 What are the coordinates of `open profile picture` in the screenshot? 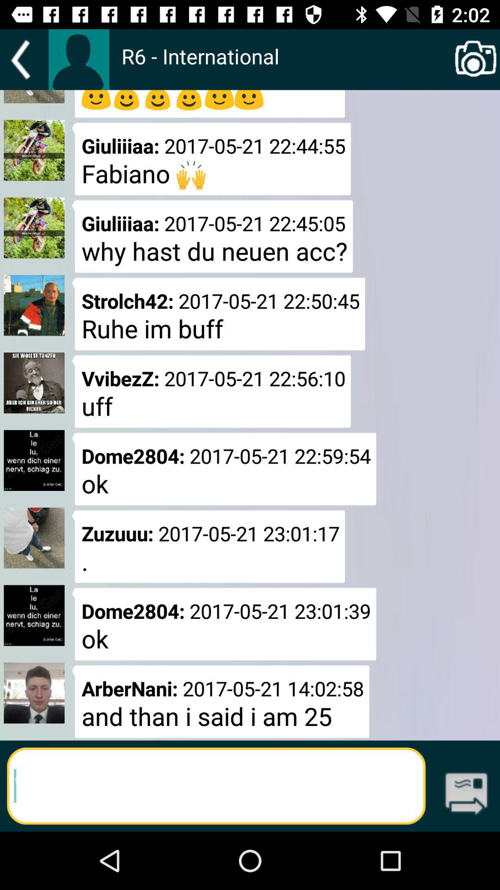 It's located at (79, 59).